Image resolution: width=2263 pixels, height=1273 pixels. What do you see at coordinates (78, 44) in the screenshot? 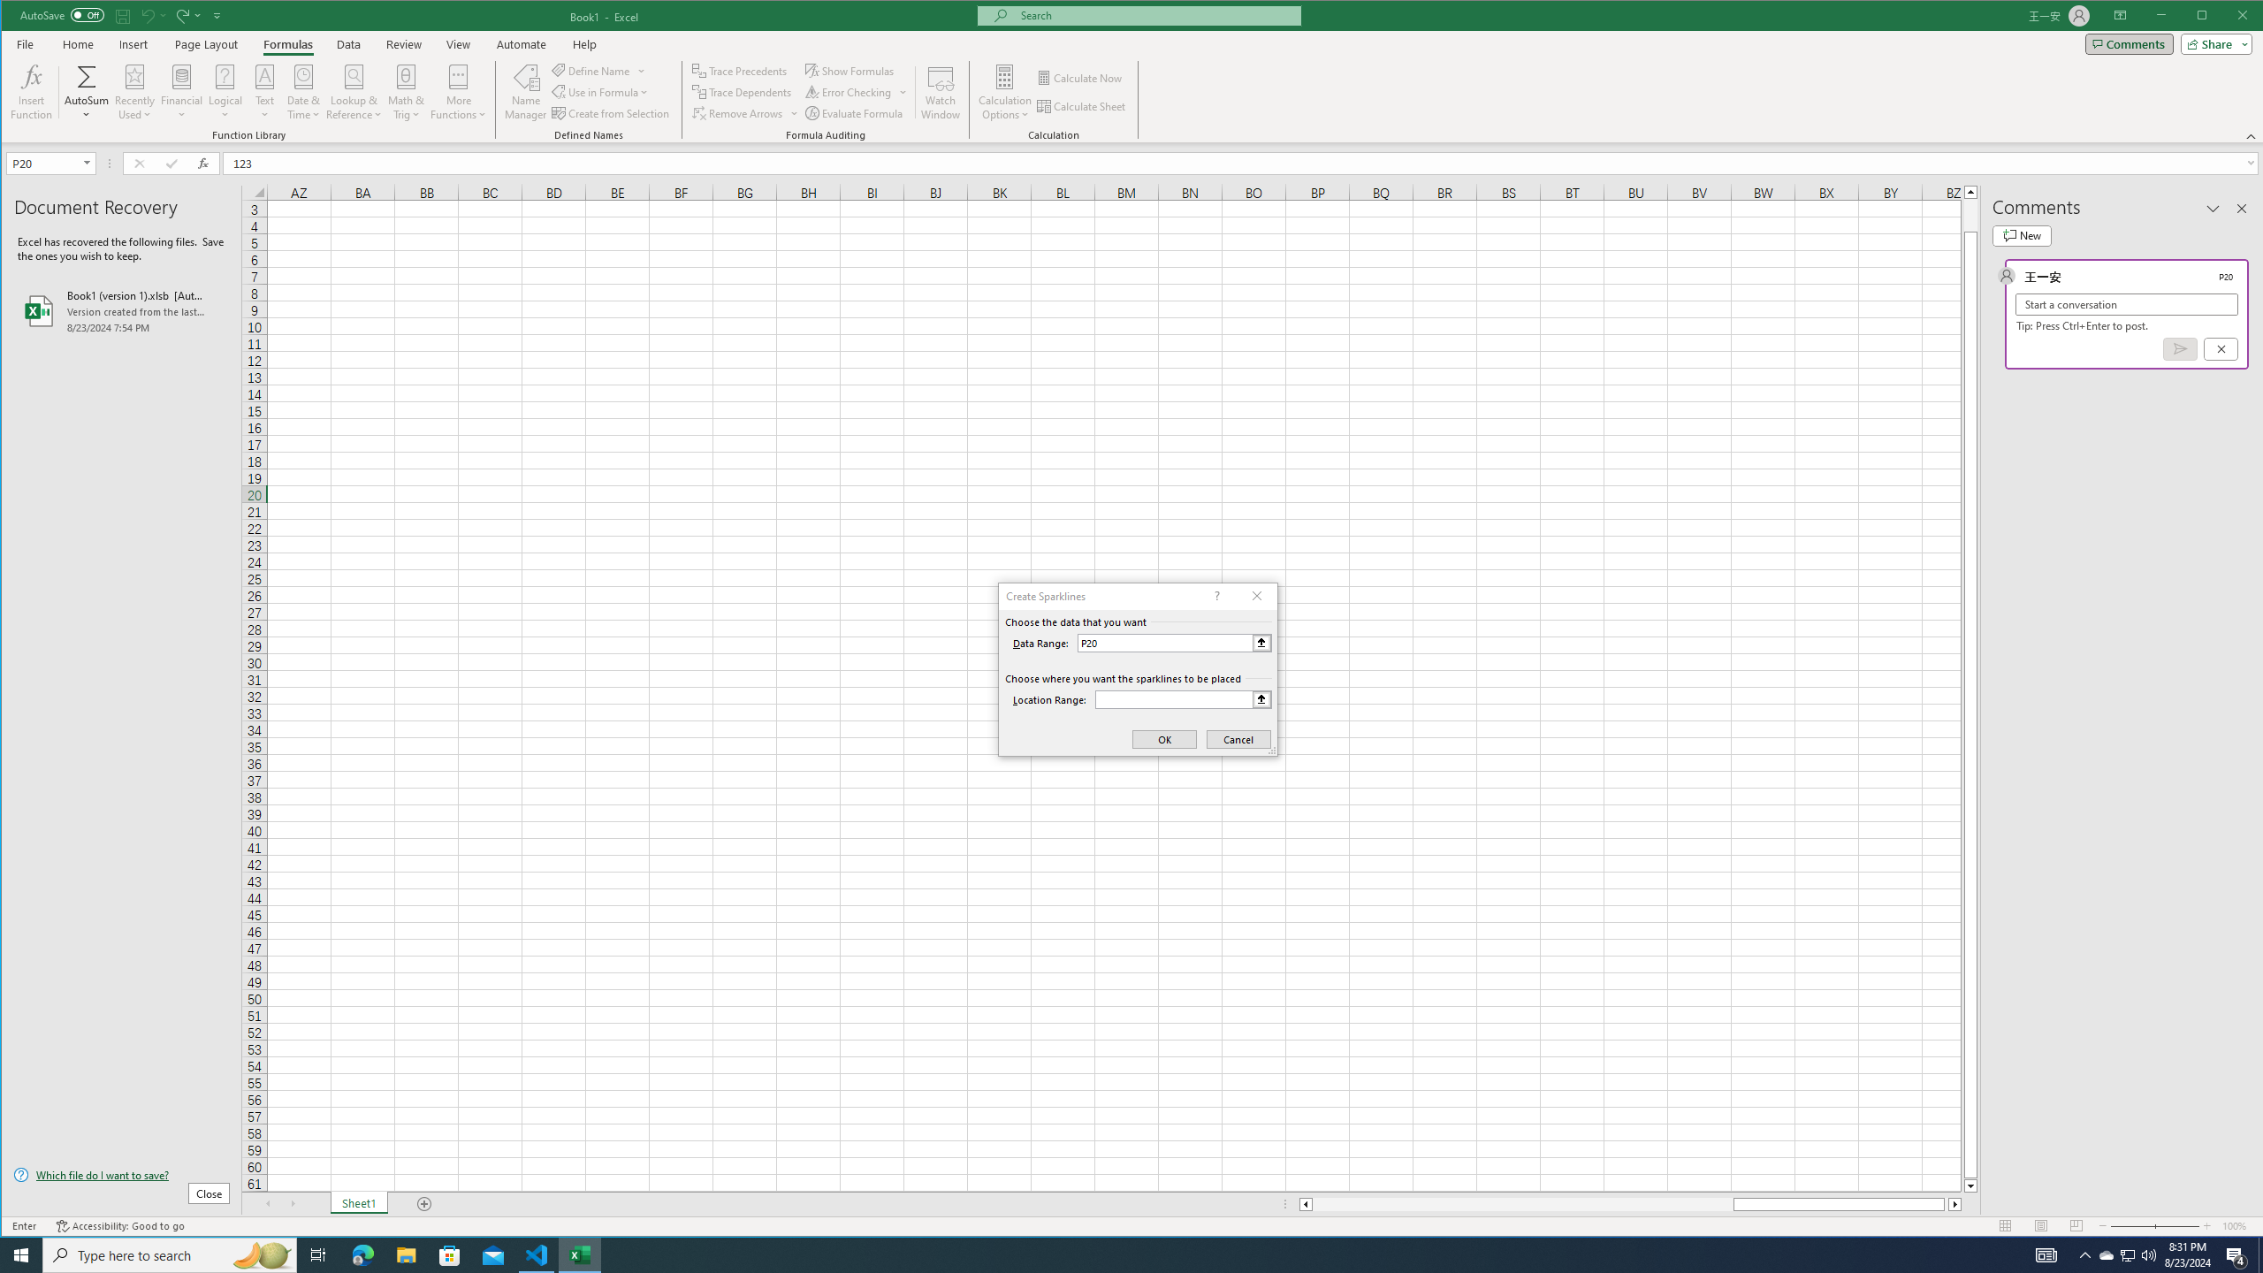
I see `Home` at bounding box center [78, 44].